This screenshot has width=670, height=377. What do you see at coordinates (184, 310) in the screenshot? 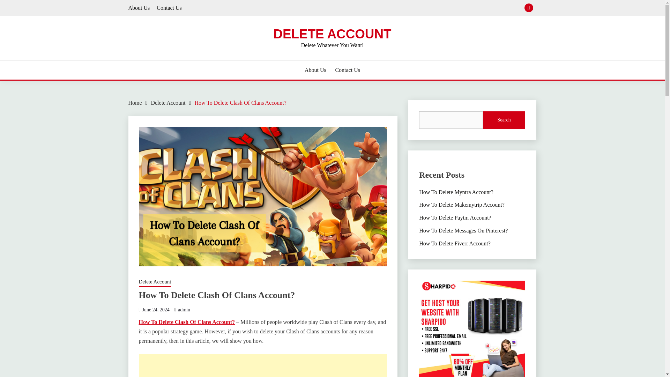
I see `admin` at bounding box center [184, 310].